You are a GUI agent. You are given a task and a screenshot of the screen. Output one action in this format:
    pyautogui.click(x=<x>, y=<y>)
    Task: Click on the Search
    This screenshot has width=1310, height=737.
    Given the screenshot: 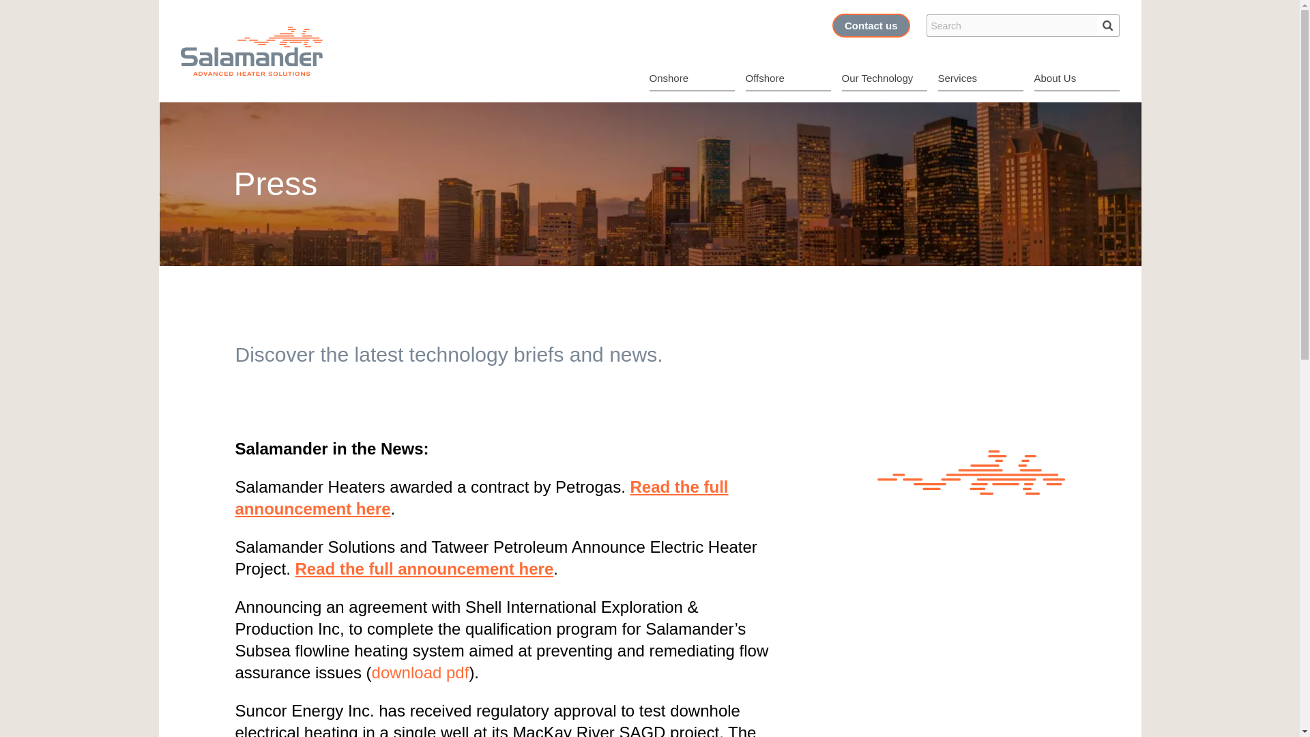 What is the action you would take?
    pyautogui.click(x=1011, y=25)
    